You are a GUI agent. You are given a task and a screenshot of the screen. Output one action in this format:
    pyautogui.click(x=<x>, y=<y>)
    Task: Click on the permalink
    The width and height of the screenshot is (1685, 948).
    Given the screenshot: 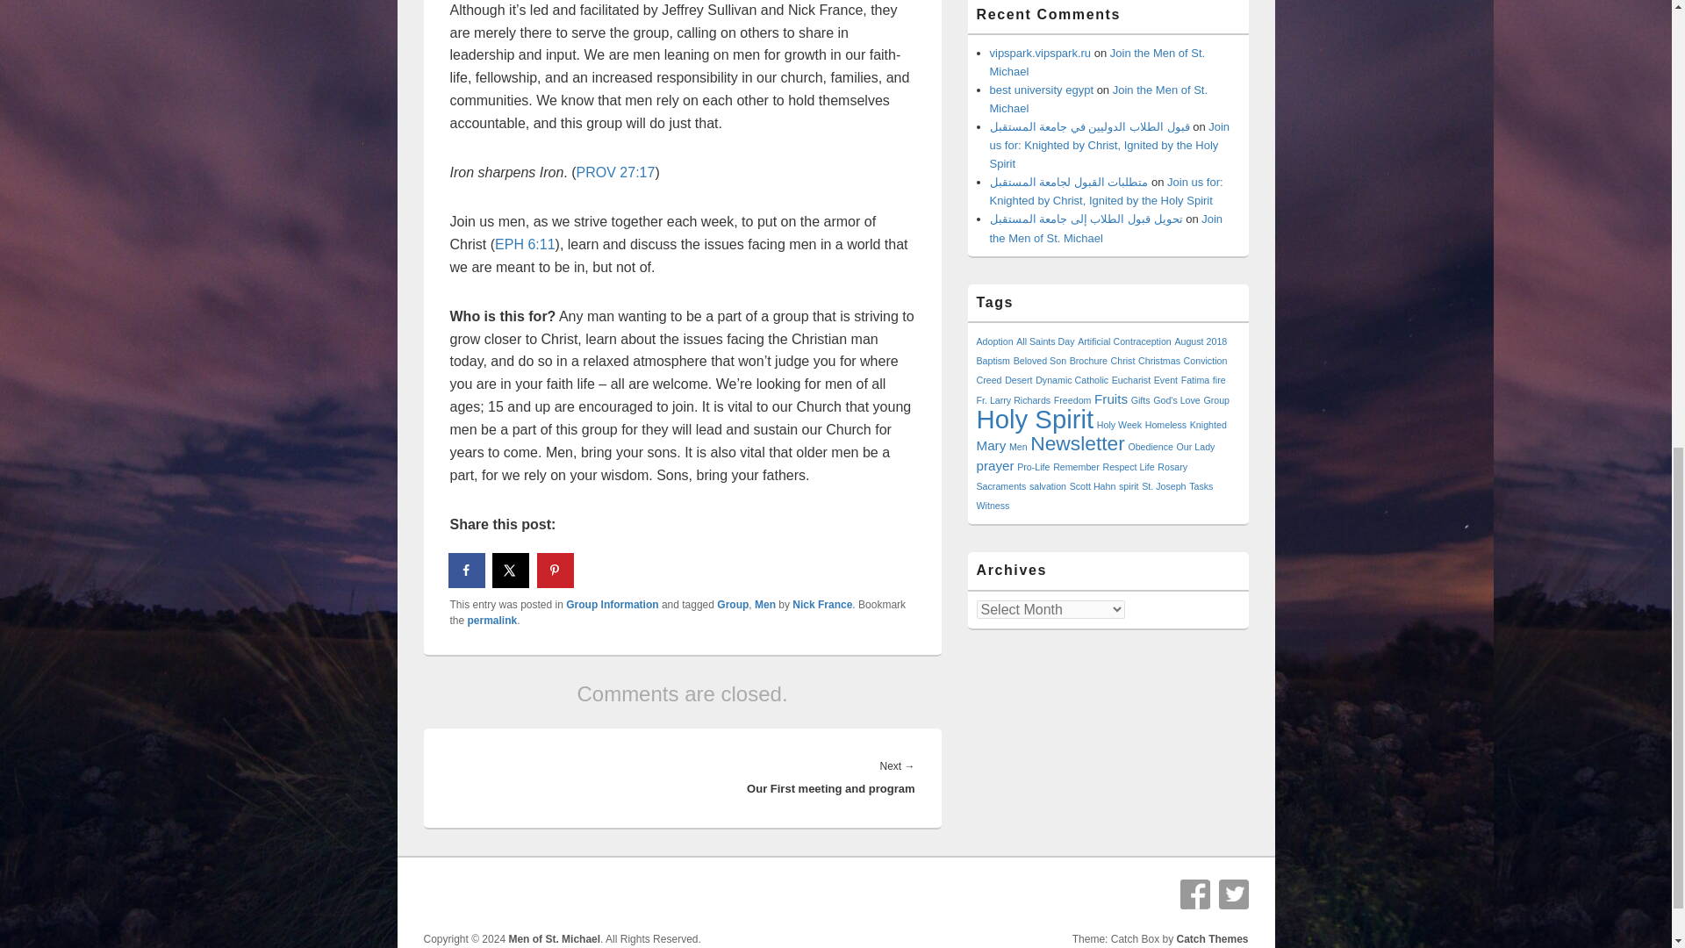 What is the action you would take?
    pyautogui.click(x=492, y=620)
    